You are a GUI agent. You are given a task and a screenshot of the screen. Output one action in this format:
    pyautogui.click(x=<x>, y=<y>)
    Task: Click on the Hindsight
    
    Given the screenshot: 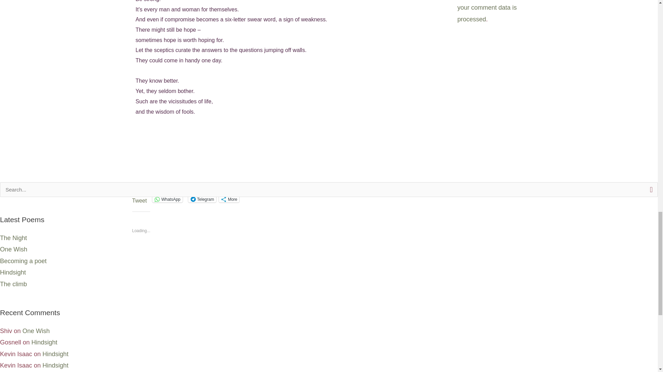 What is the action you would take?
    pyautogui.click(x=44, y=342)
    